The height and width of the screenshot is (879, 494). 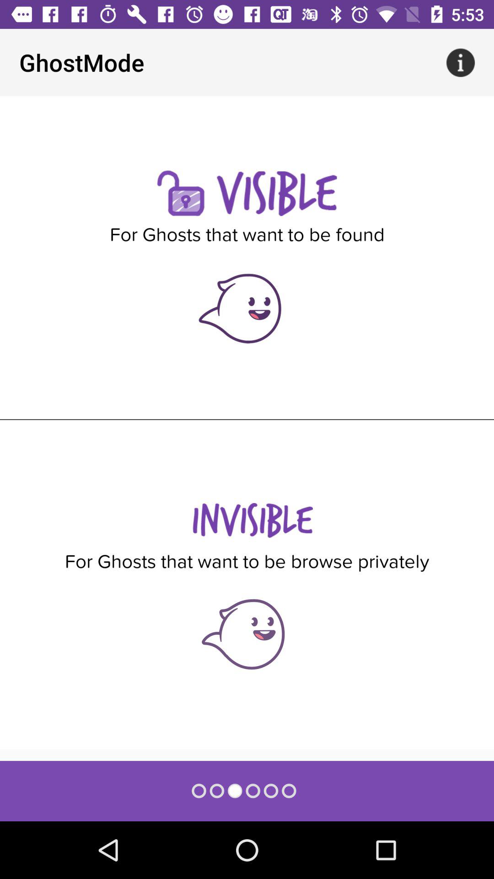 I want to click on choose app next to ghostmode app, so click(x=460, y=62).